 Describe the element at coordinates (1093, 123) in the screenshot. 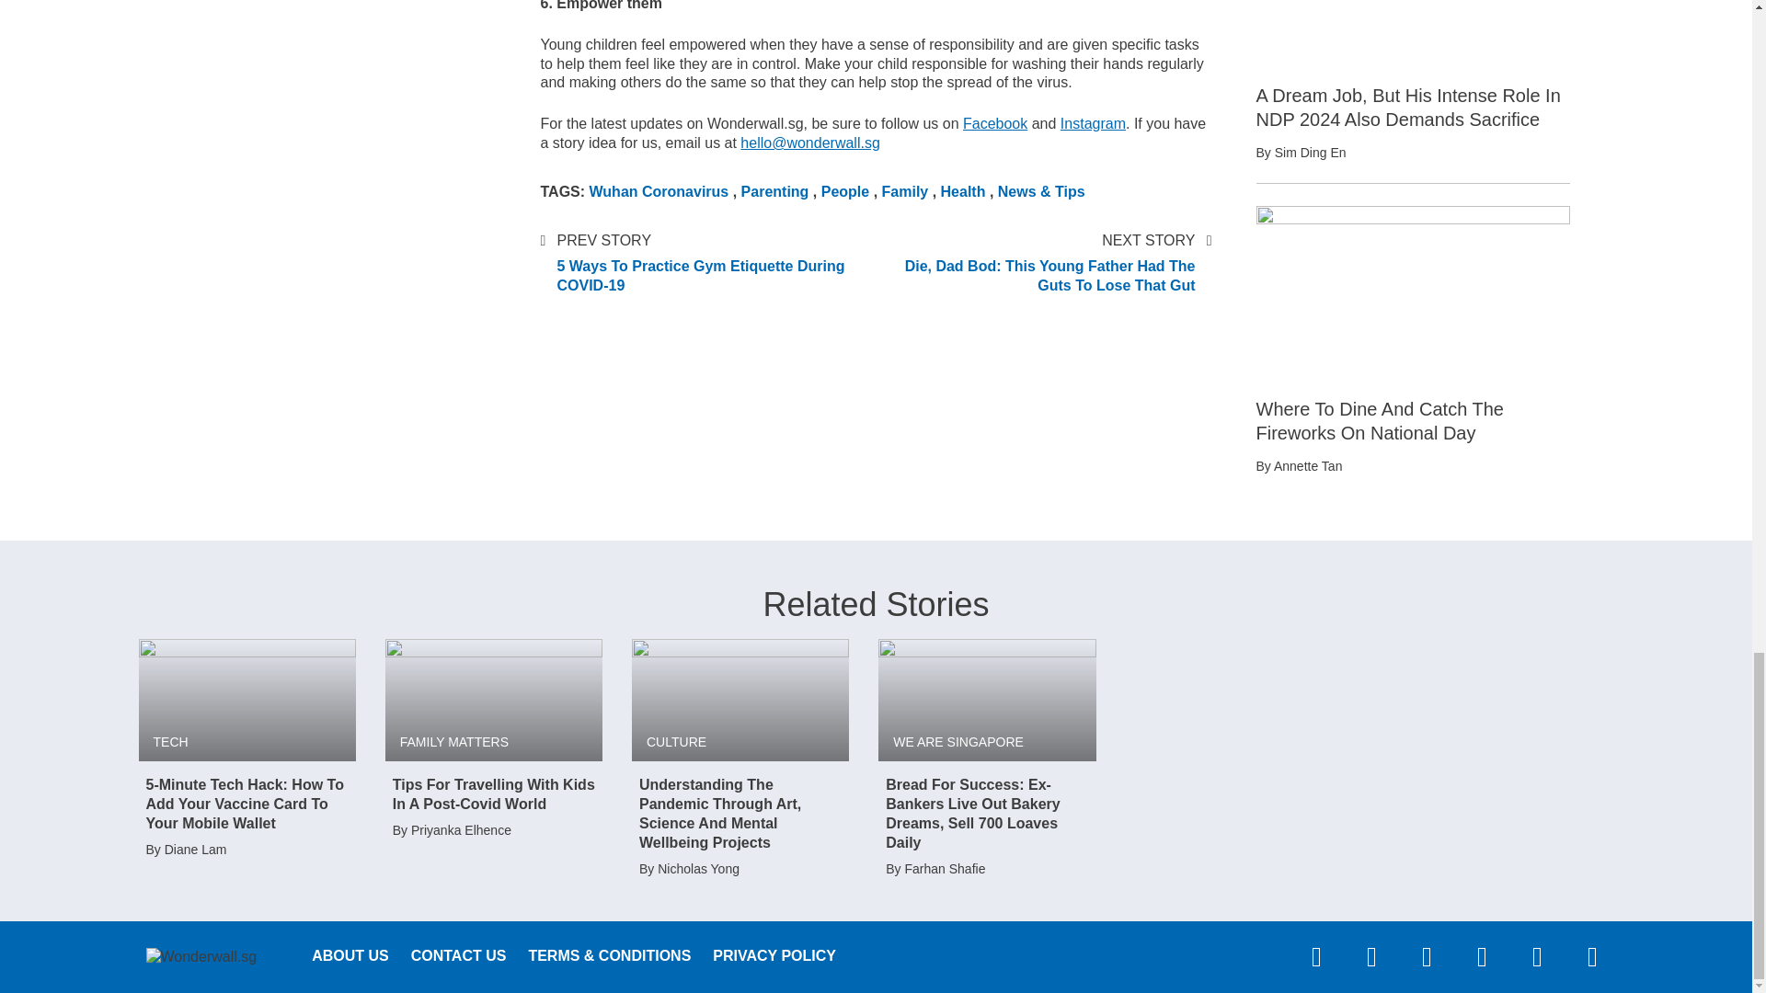

I see `IG` at that location.